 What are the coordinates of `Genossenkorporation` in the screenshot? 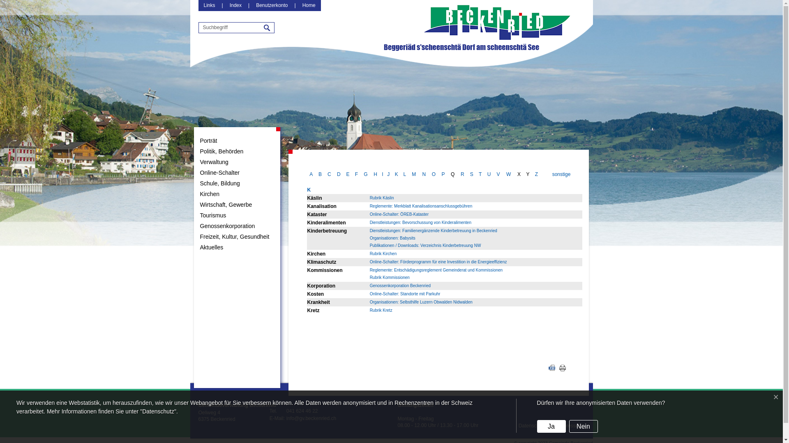 It's located at (237, 226).